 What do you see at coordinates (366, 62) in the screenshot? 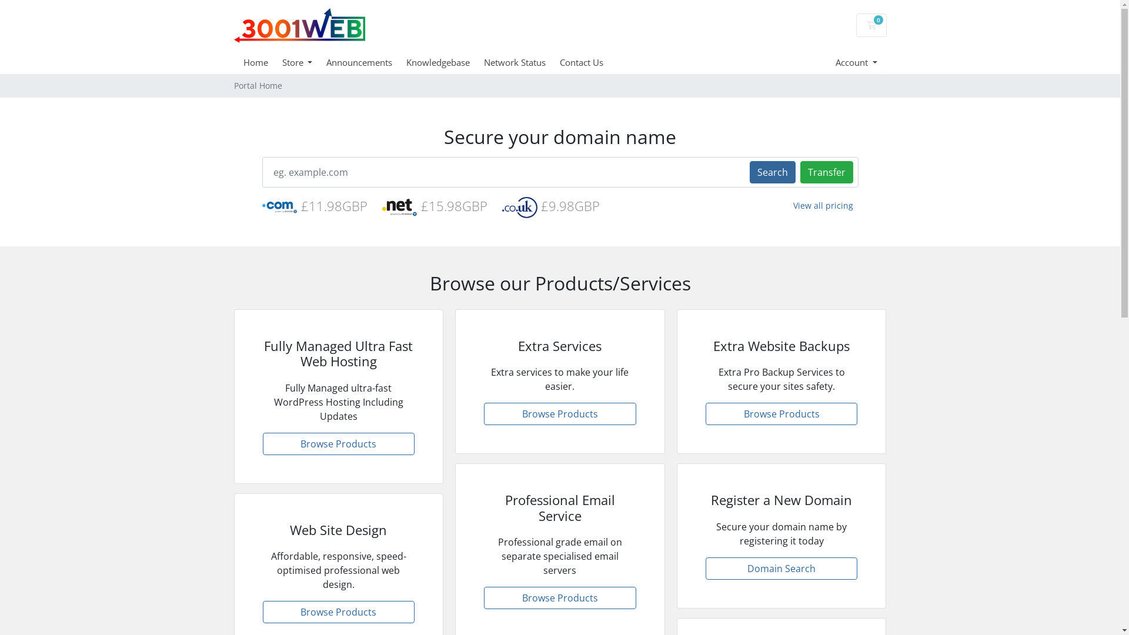
I see `Announcements` at bounding box center [366, 62].